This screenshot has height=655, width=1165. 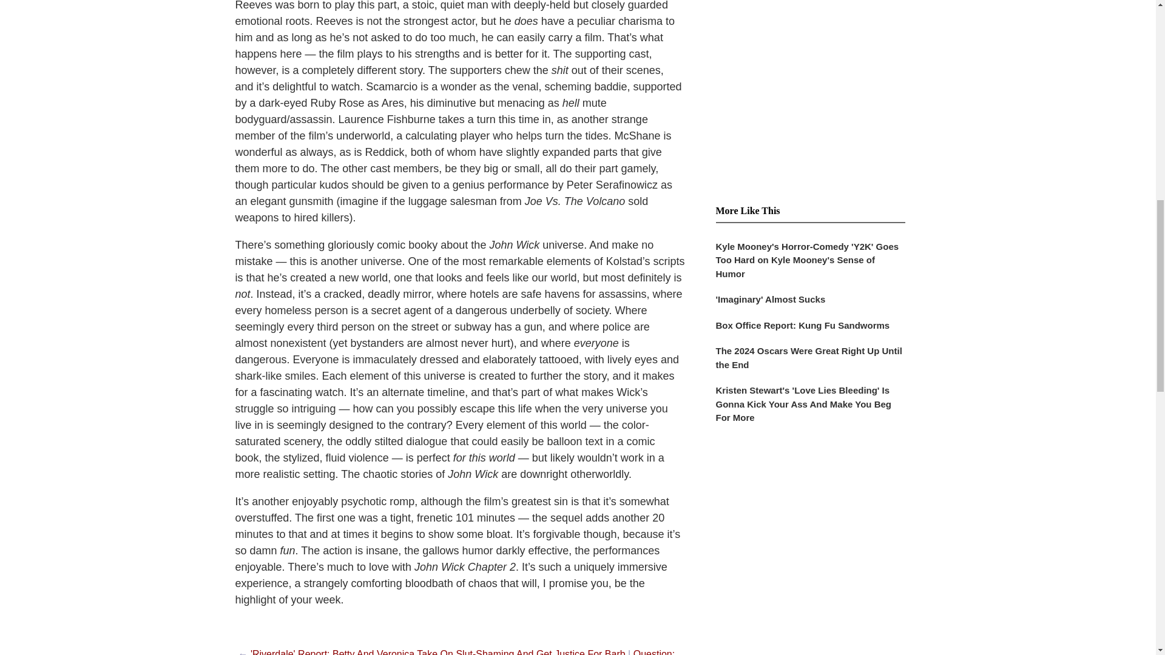 What do you see at coordinates (456, 652) in the screenshot?
I see `Question: Are You An Alpha Woman Who Is Unable to Love?` at bounding box center [456, 652].